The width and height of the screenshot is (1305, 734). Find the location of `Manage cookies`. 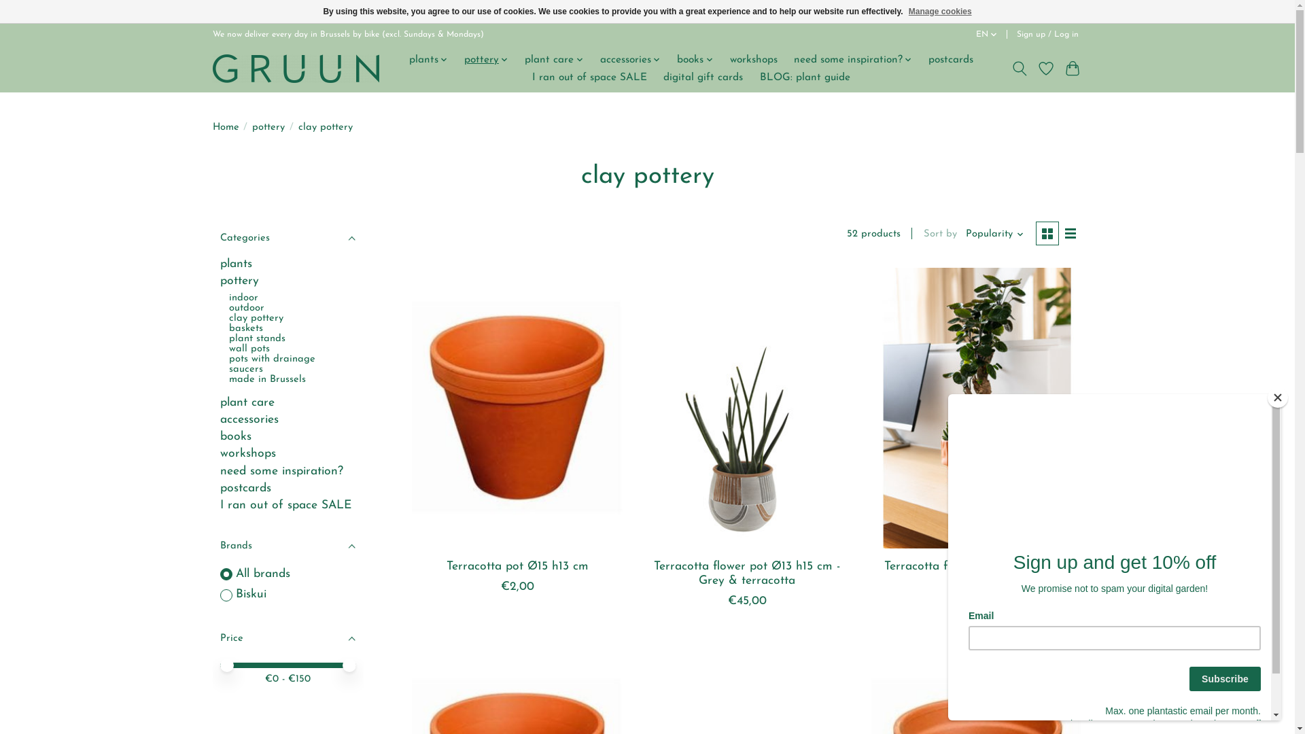

Manage cookies is located at coordinates (941, 12).